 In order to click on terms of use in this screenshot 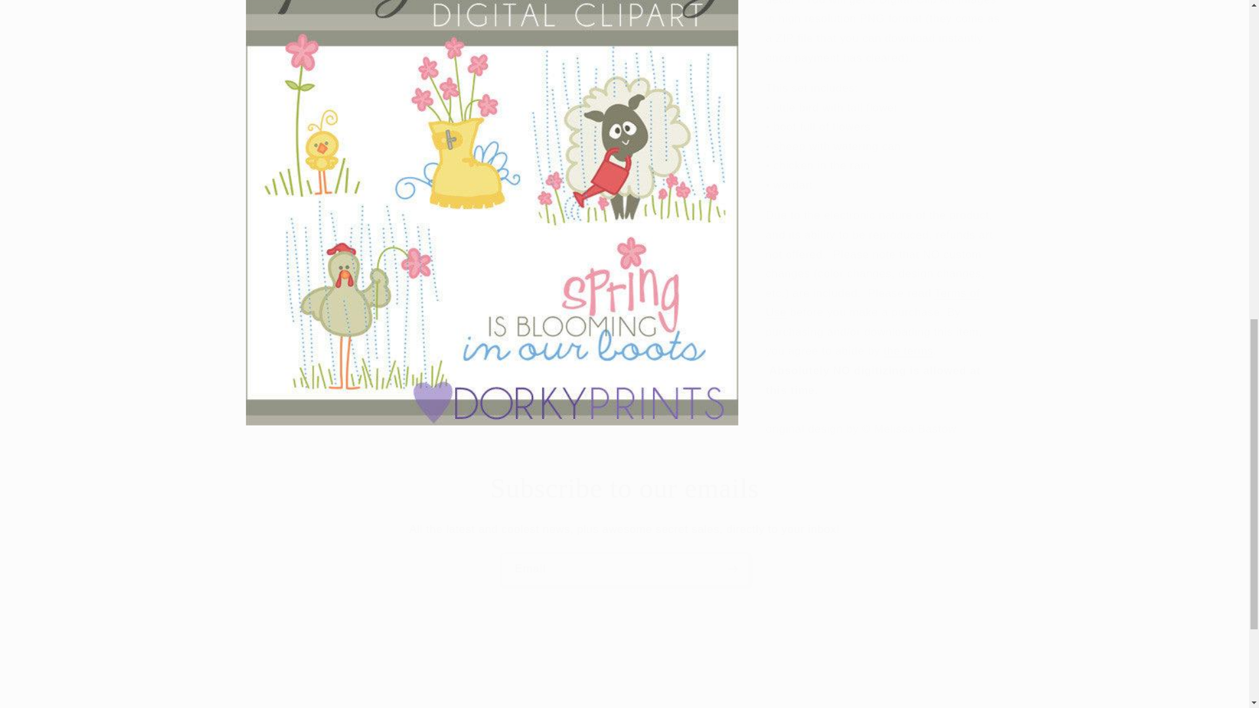, I will do `click(873, 286)`.